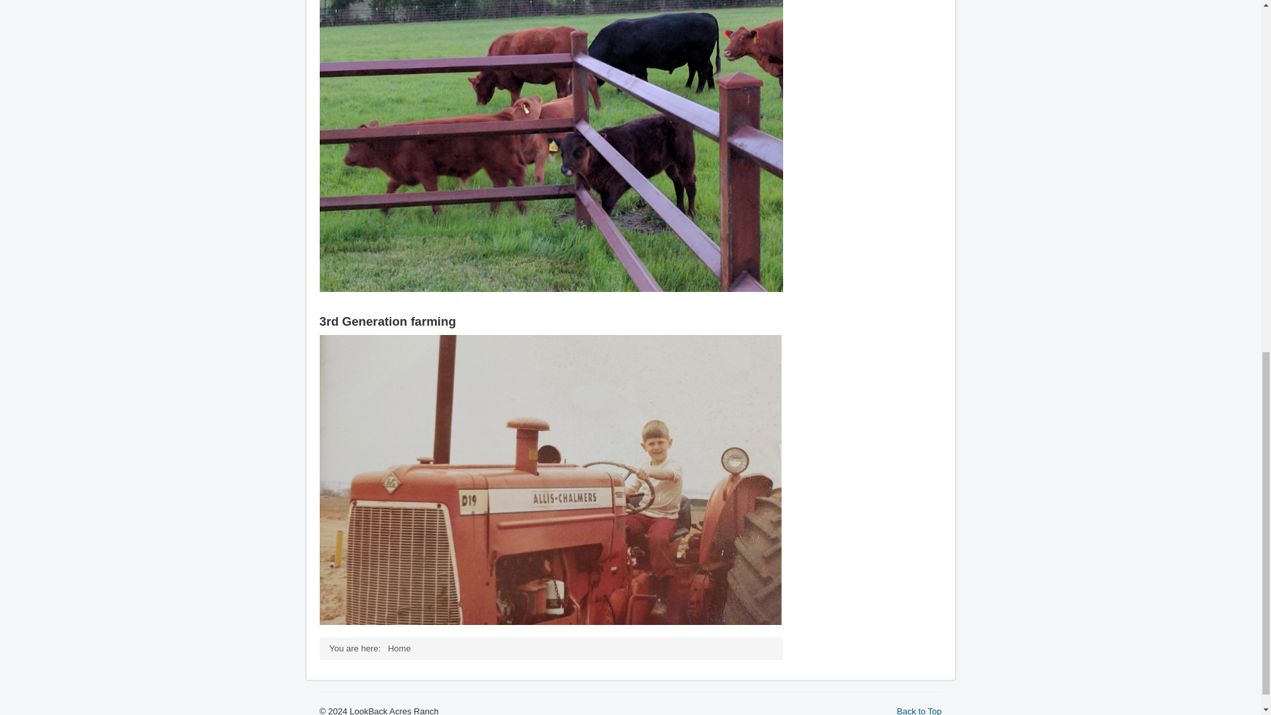 The image size is (1271, 715). I want to click on Back to Top, so click(919, 710).